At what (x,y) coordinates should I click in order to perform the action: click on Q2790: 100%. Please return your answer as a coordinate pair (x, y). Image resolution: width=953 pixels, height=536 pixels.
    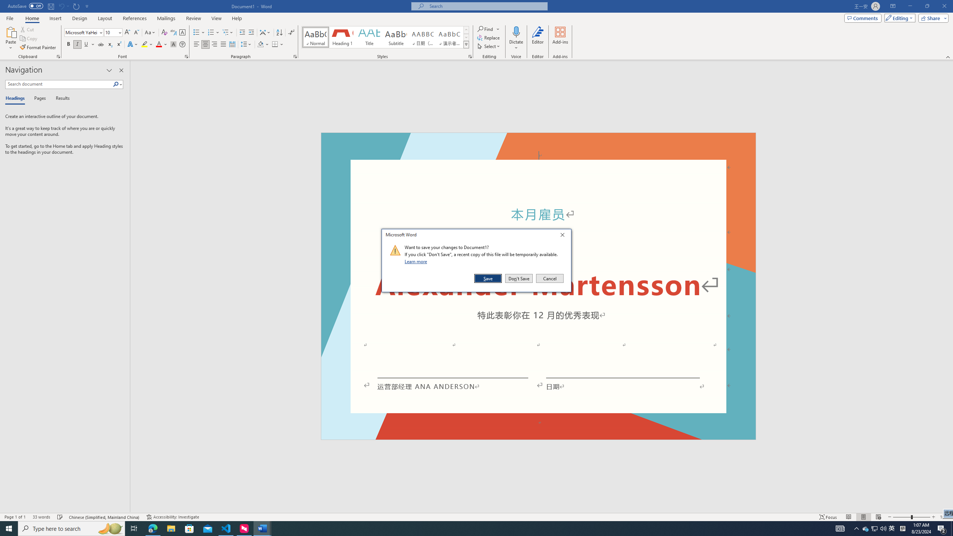
    Looking at the image, I should click on (883, 529).